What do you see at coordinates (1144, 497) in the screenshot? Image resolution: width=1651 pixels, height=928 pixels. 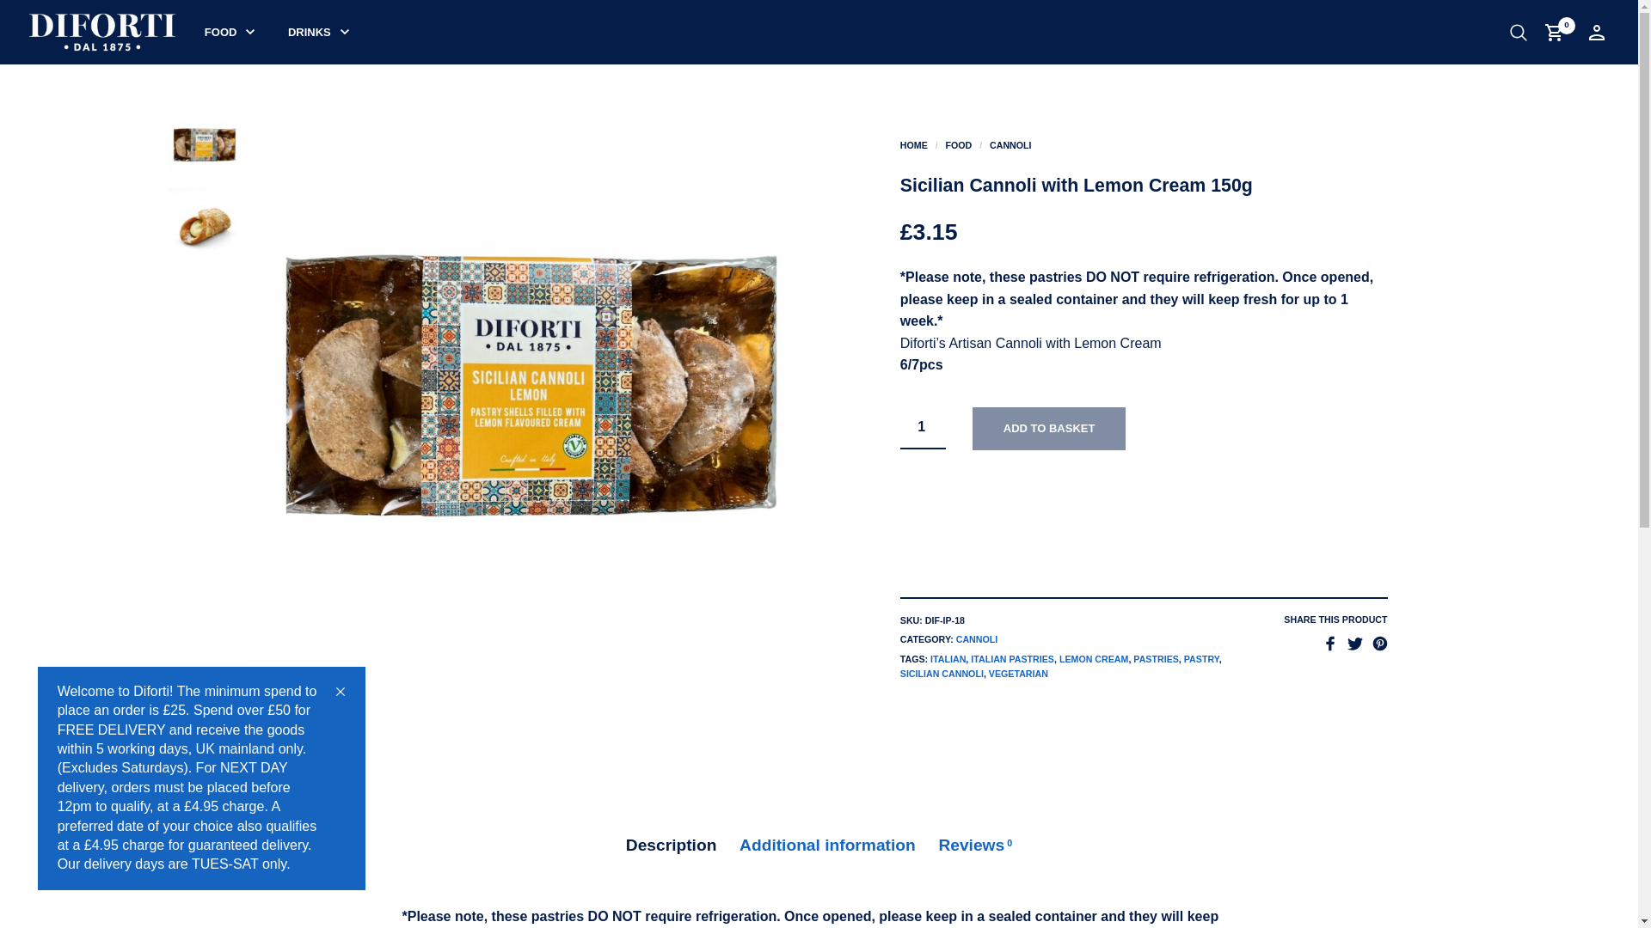 I see `PayPal` at bounding box center [1144, 497].